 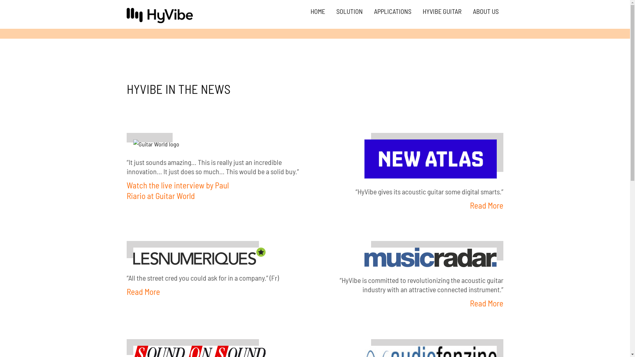 I want to click on ABOUT US, so click(x=486, y=11).